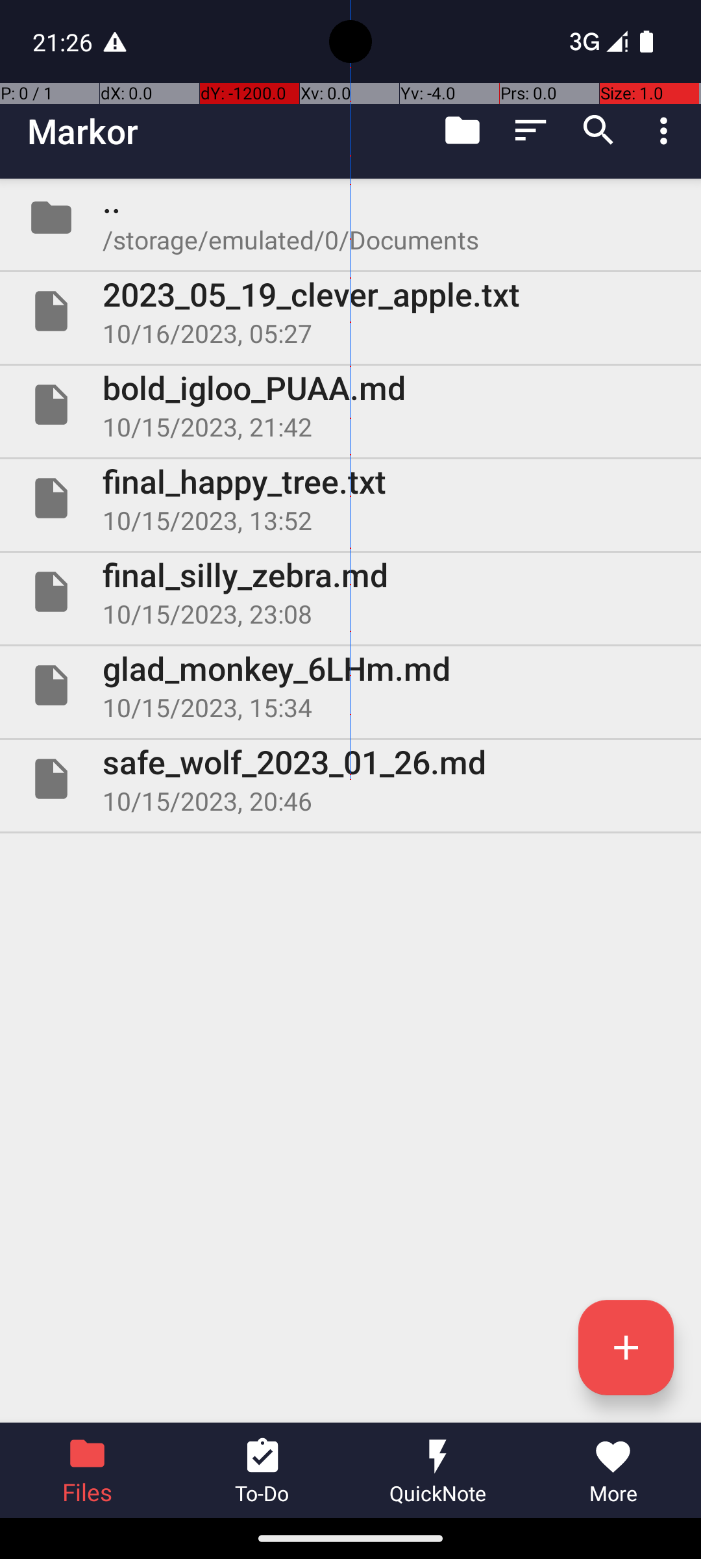 The width and height of the screenshot is (701, 1559). I want to click on File 2023_05_19_clever_apple.txt , so click(350, 311).